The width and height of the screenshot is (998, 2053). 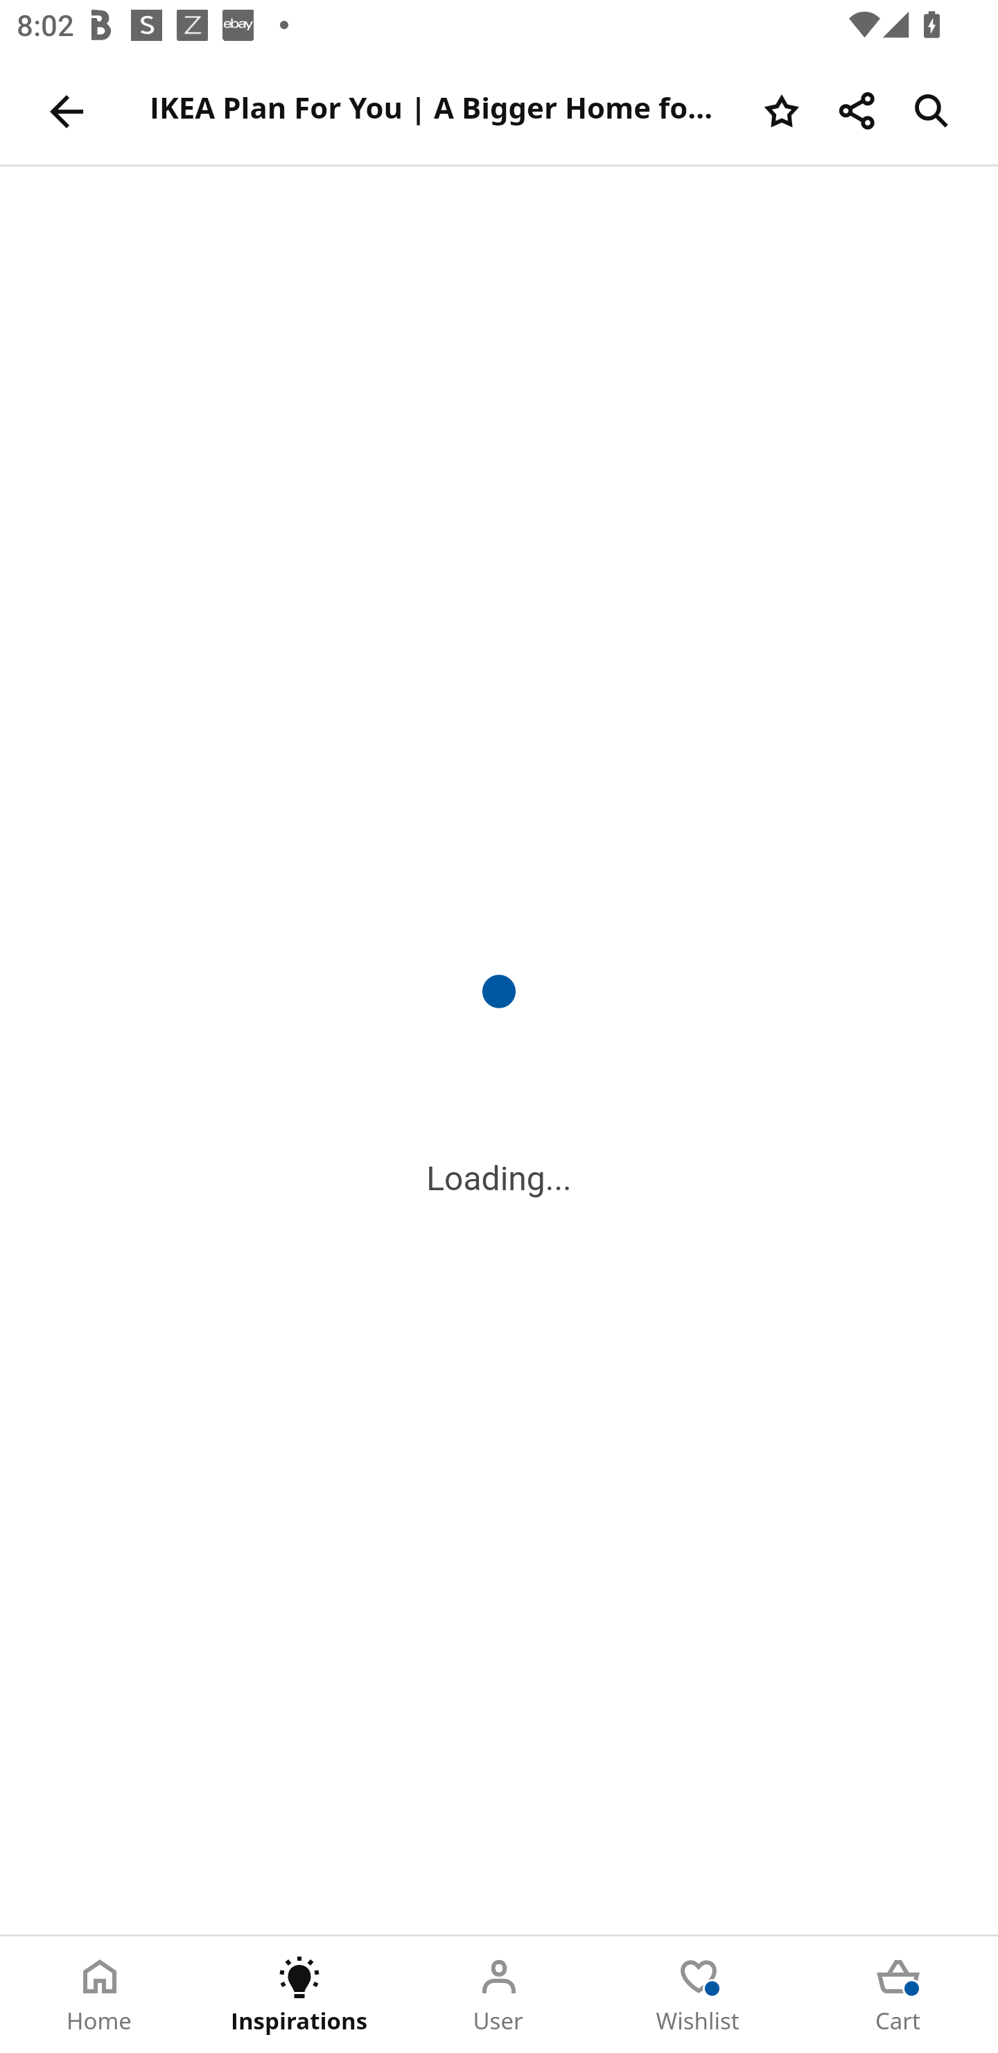 I want to click on Home
Tab 1 of 5, so click(x=100, y=1995).